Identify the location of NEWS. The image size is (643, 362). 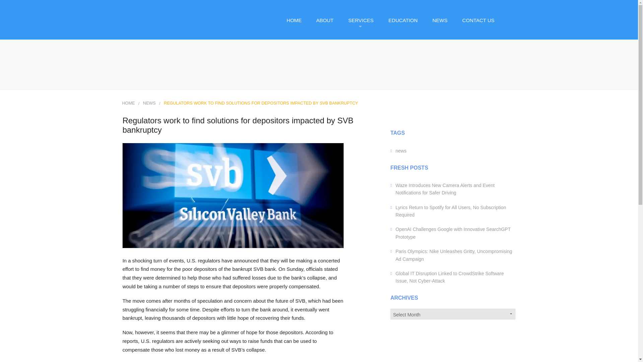
(149, 103).